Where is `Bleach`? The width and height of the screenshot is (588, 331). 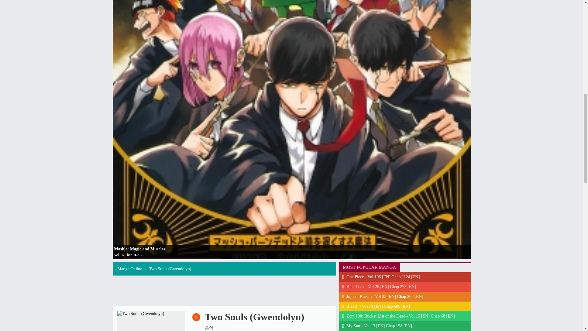 Bleach is located at coordinates (407, 306).